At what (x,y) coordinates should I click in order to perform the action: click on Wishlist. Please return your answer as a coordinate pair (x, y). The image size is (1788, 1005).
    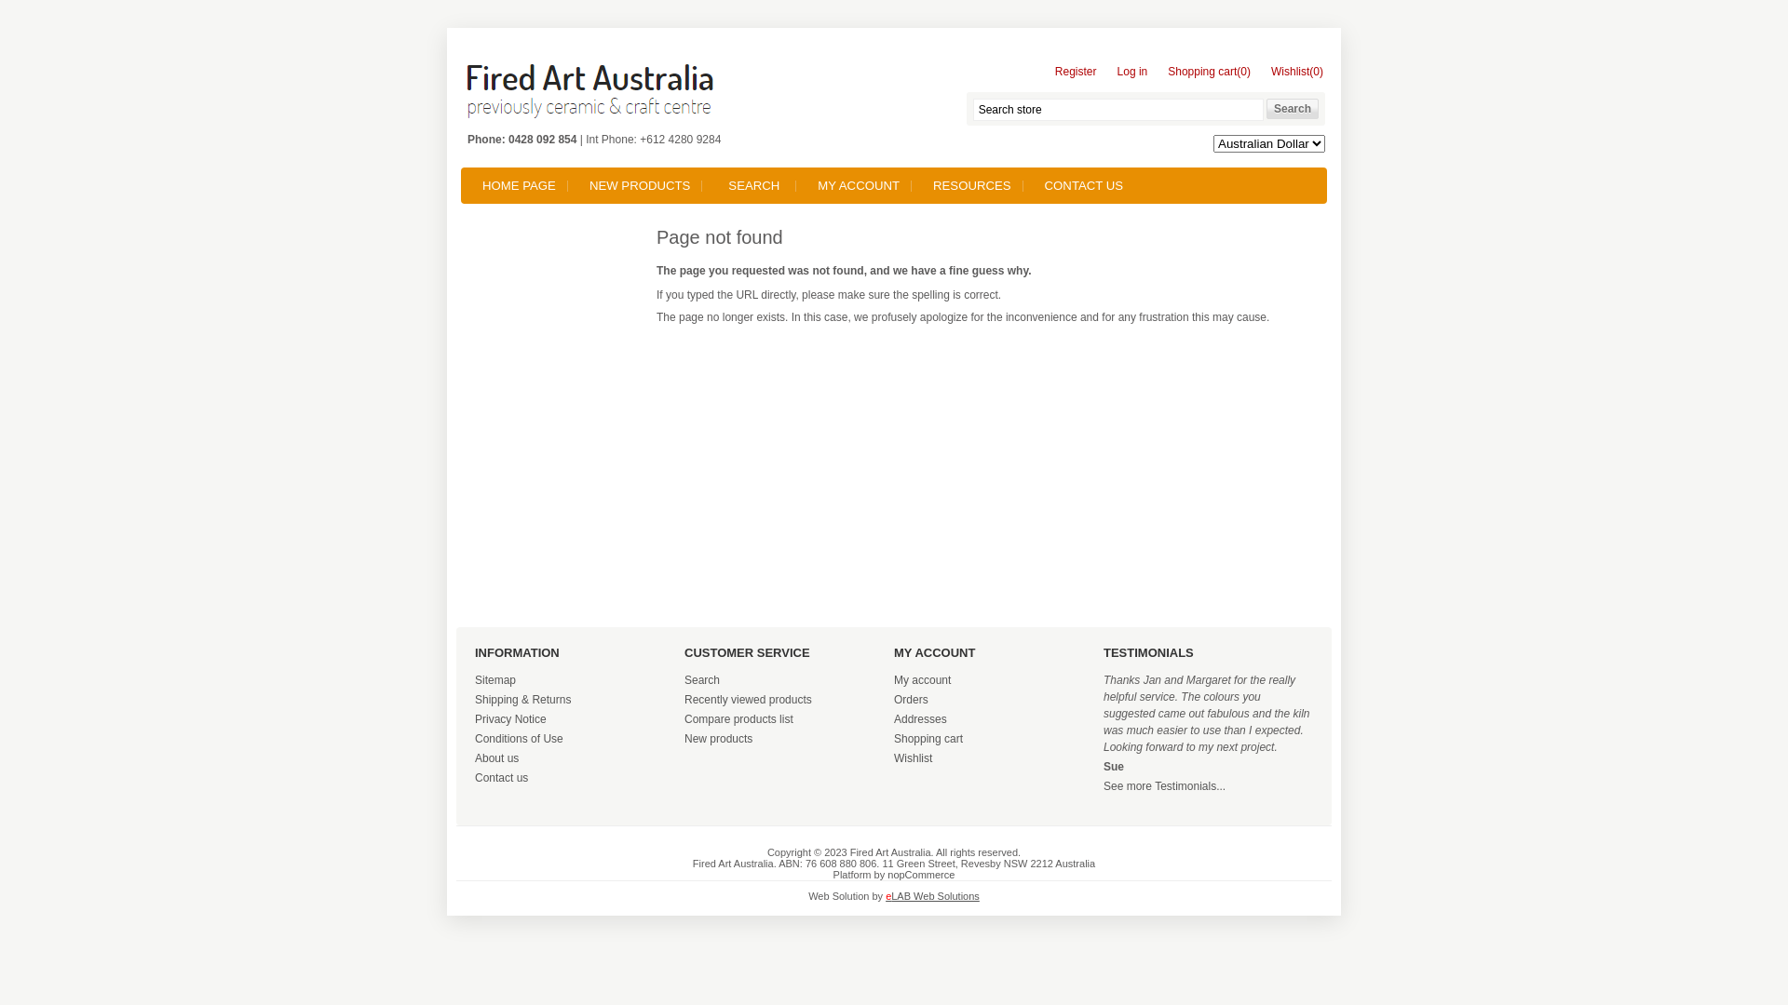
    Looking at the image, I should click on (913, 758).